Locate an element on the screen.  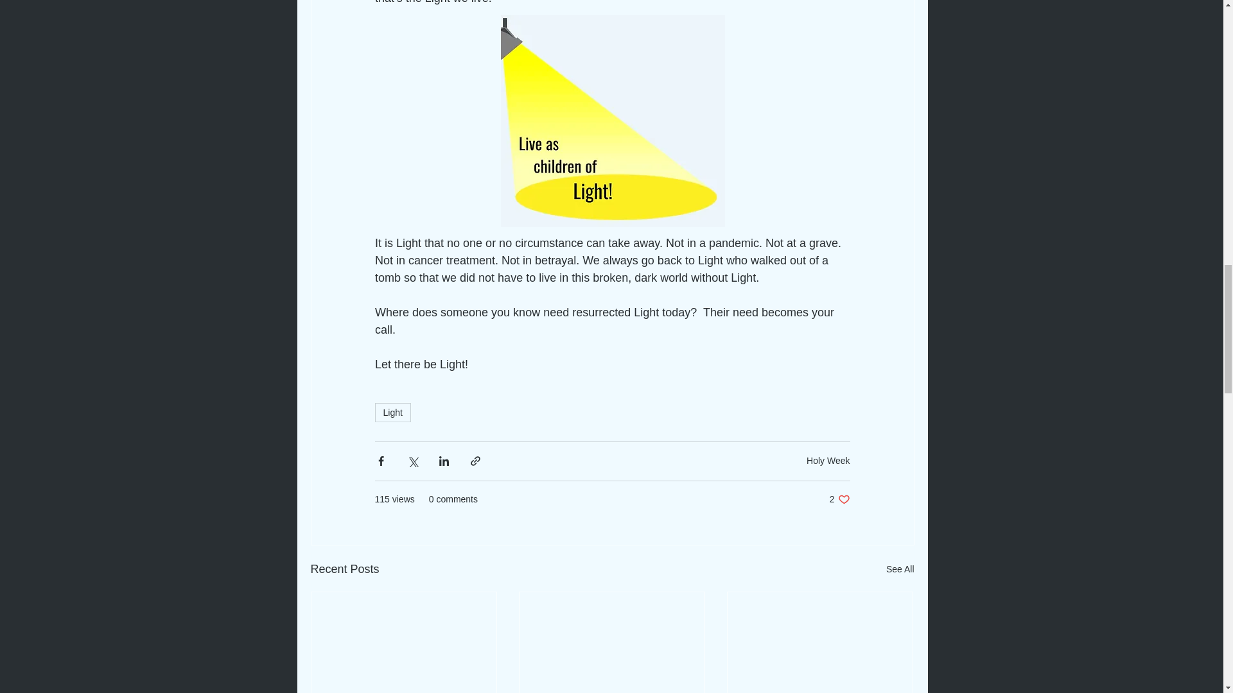
See All is located at coordinates (840, 499).